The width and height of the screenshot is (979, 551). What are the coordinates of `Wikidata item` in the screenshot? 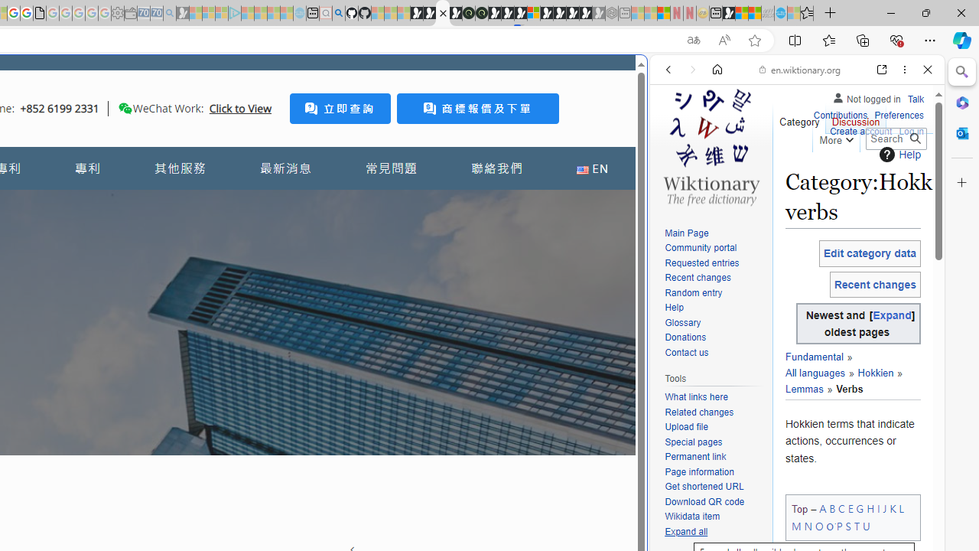 It's located at (714, 517).